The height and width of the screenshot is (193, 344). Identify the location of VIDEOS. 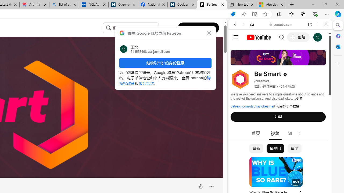
(270, 61).